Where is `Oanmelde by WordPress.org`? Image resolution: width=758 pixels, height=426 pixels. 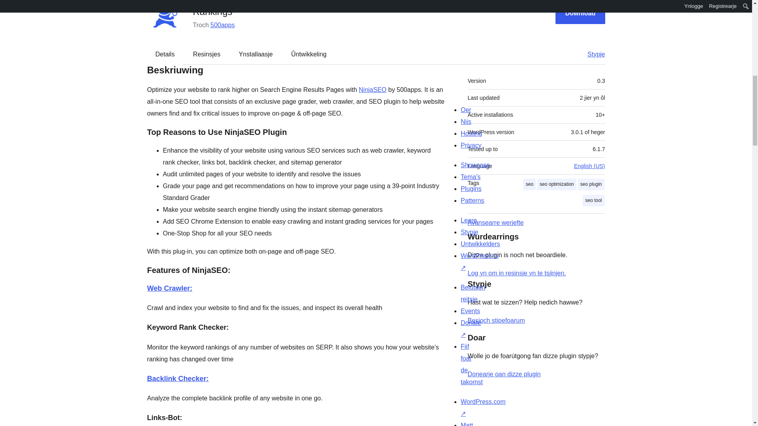 Oanmelde by WordPress.org is located at coordinates (516, 273).